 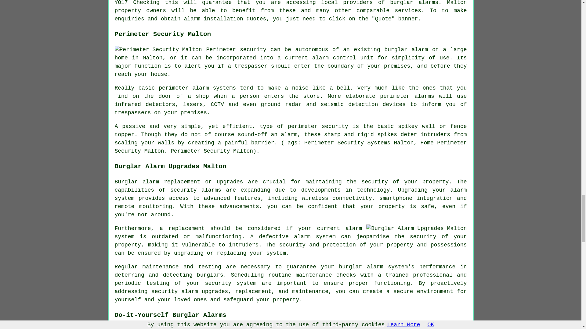 What do you see at coordinates (213, 19) in the screenshot?
I see `alarm installation` at bounding box center [213, 19].